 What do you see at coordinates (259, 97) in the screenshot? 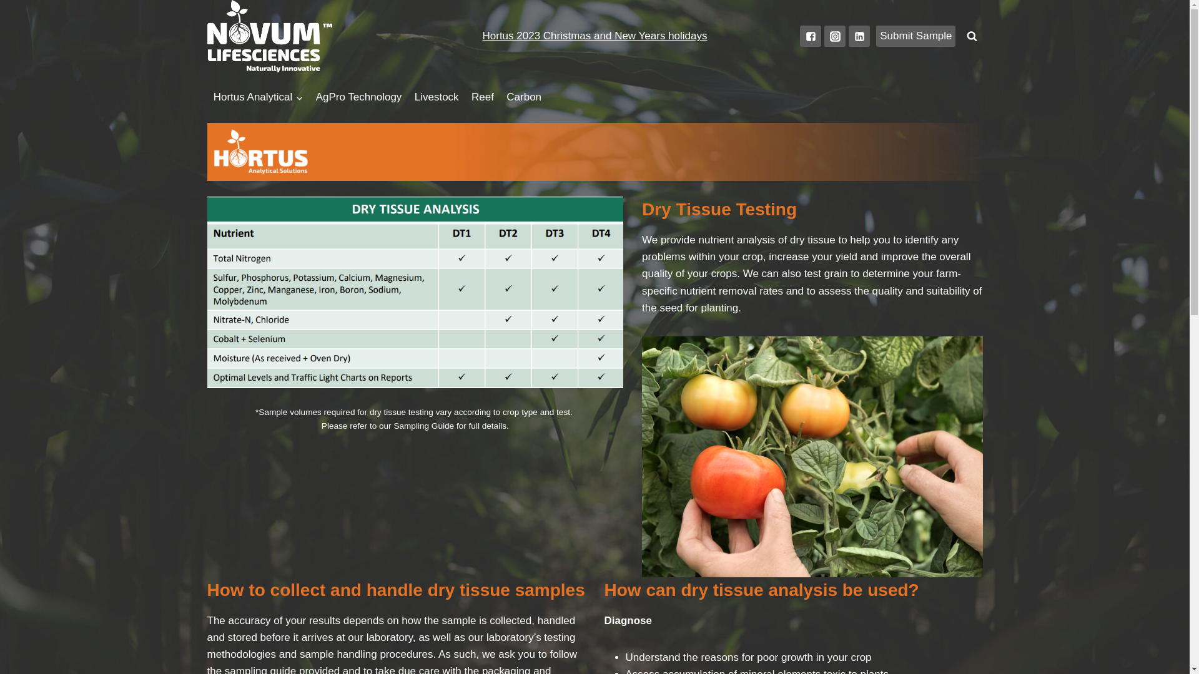
I see `Hortus Analytical` at bounding box center [259, 97].